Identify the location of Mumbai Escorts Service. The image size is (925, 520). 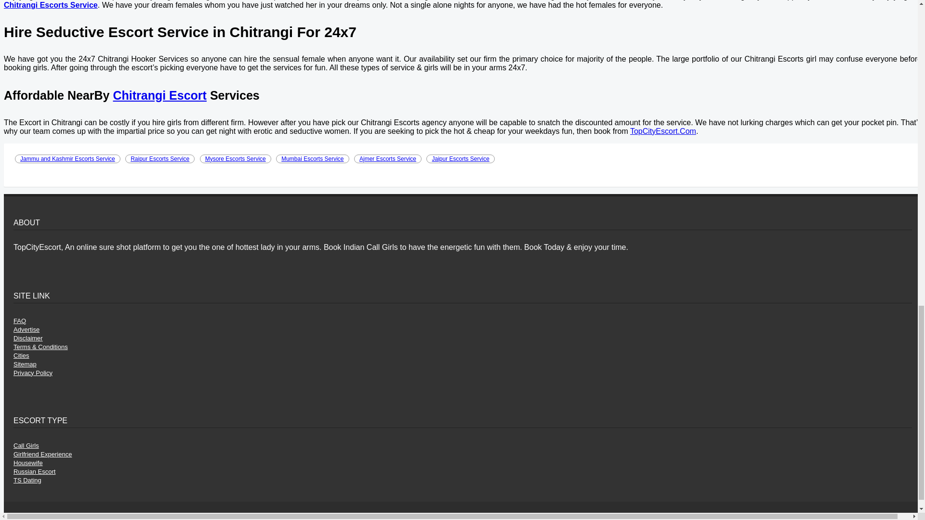
(312, 159).